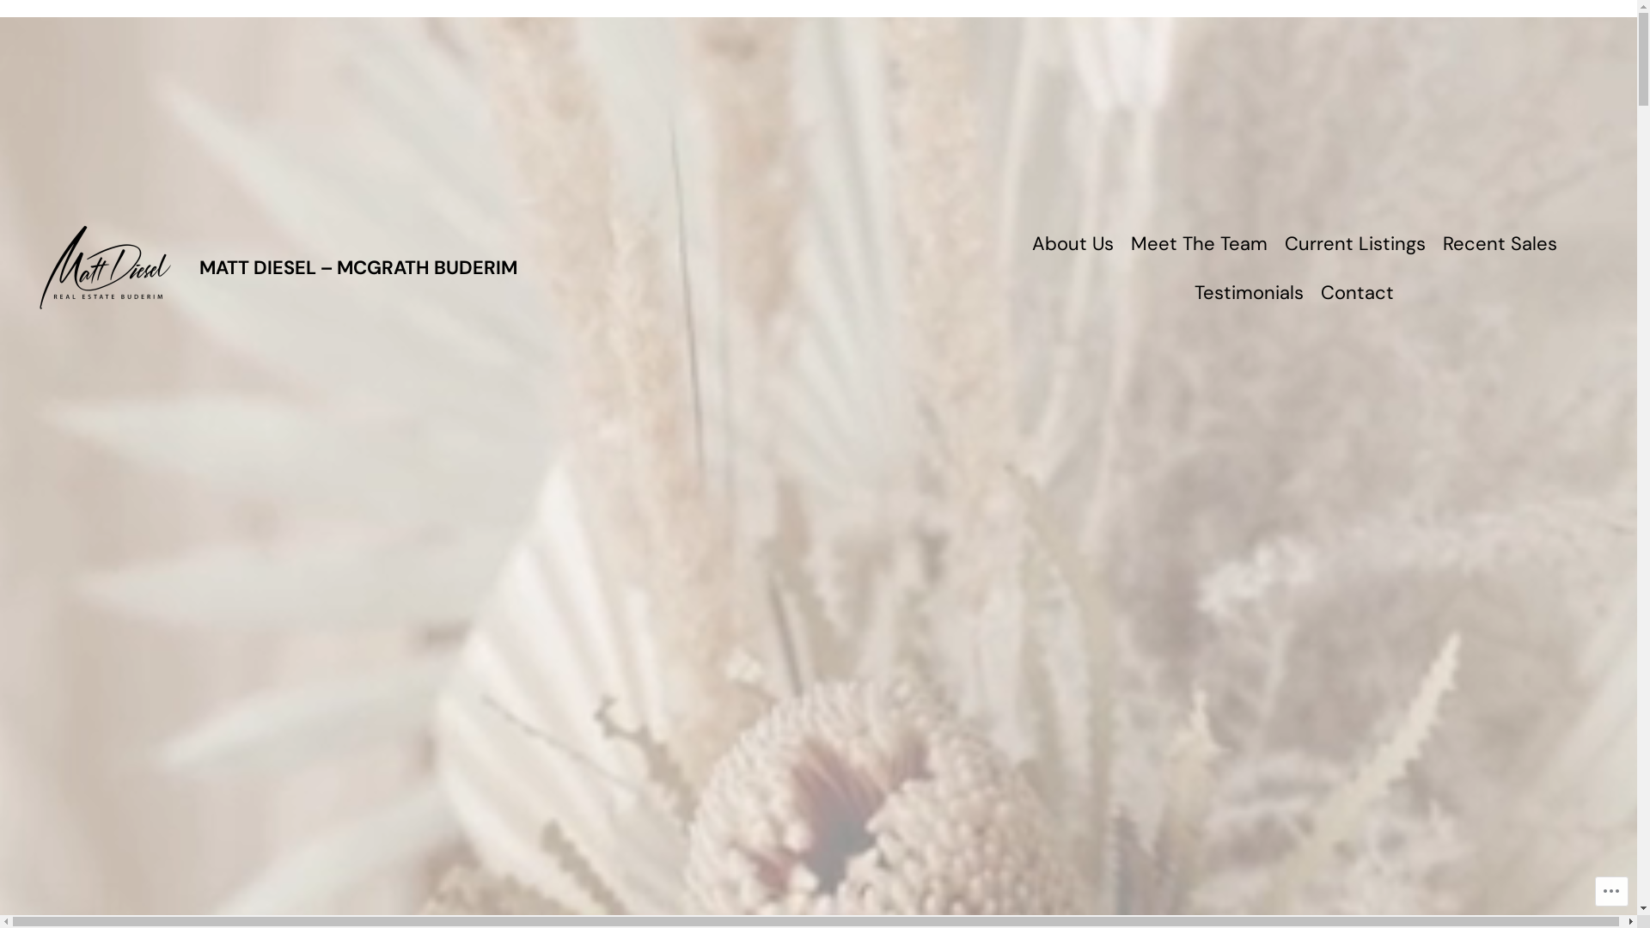  Describe the element at coordinates (1250, 292) in the screenshot. I see `Testimonials` at that location.